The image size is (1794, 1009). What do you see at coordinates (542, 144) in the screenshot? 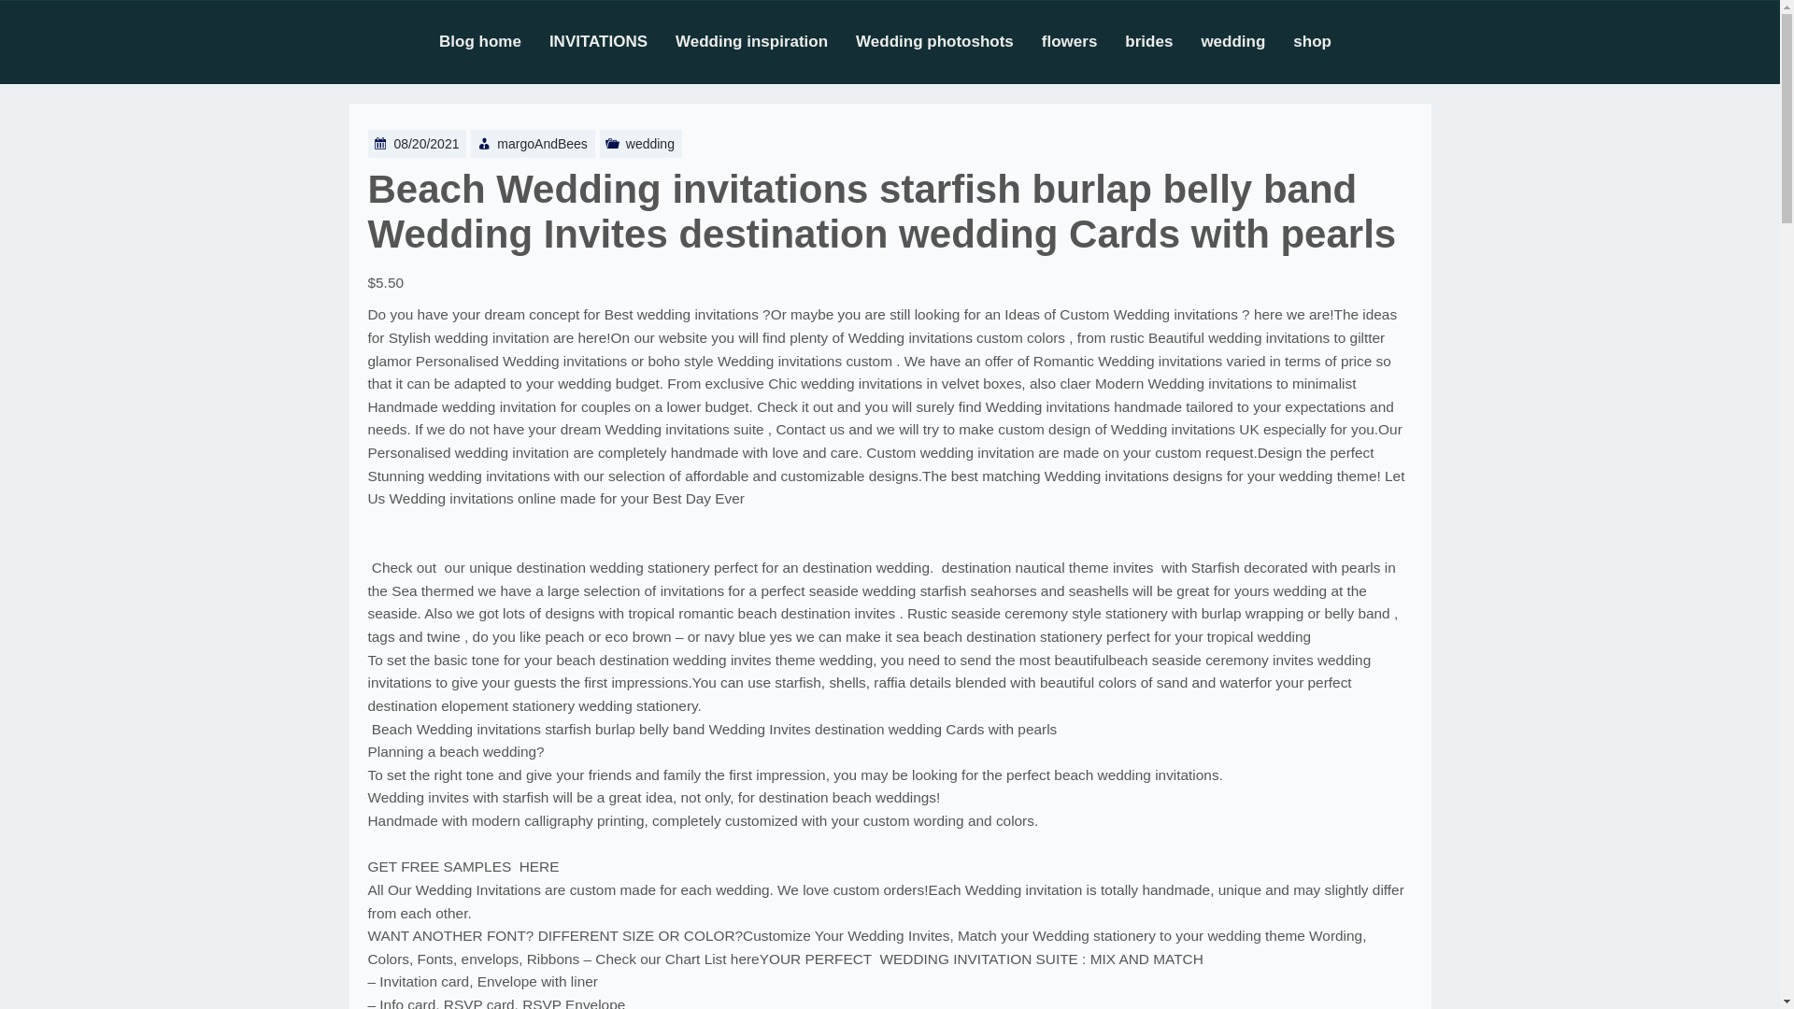
I see `margoAndBees` at bounding box center [542, 144].